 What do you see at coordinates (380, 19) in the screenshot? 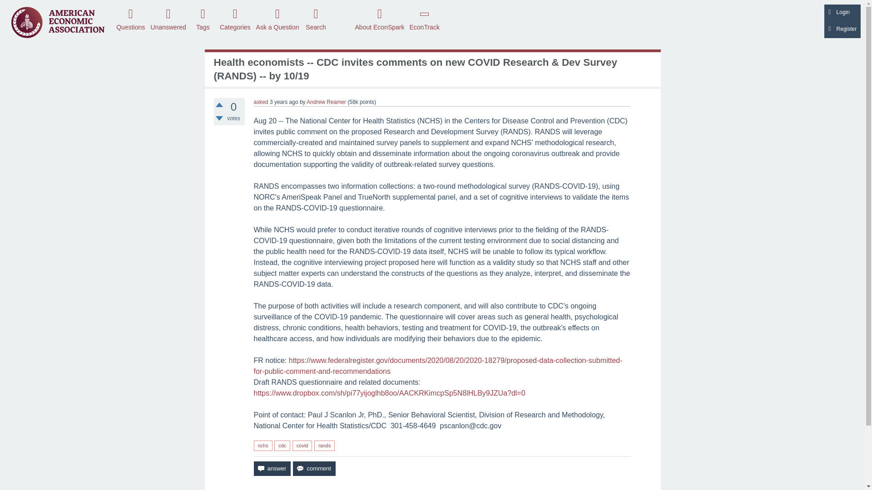
I see `About EconSpark` at bounding box center [380, 19].